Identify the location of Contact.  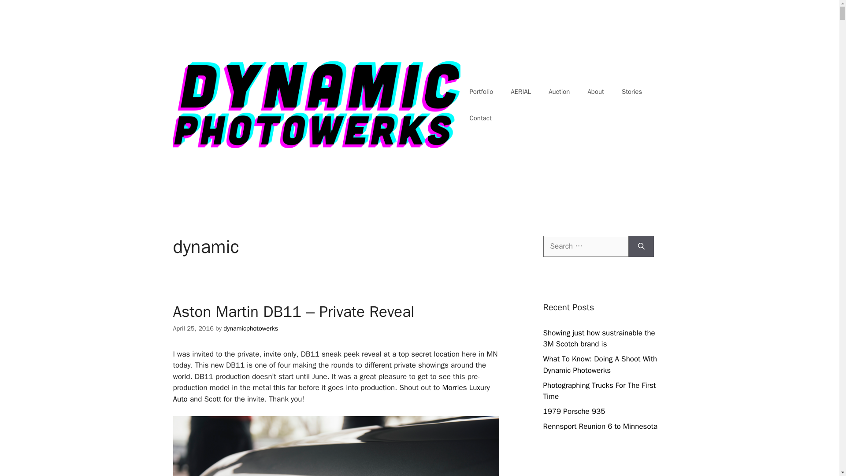
(480, 118).